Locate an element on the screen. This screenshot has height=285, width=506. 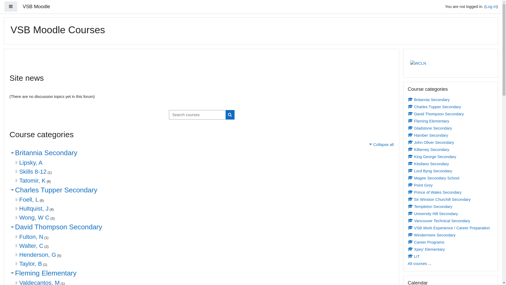
Fleming Elementary is located at coordinates (46, 273).